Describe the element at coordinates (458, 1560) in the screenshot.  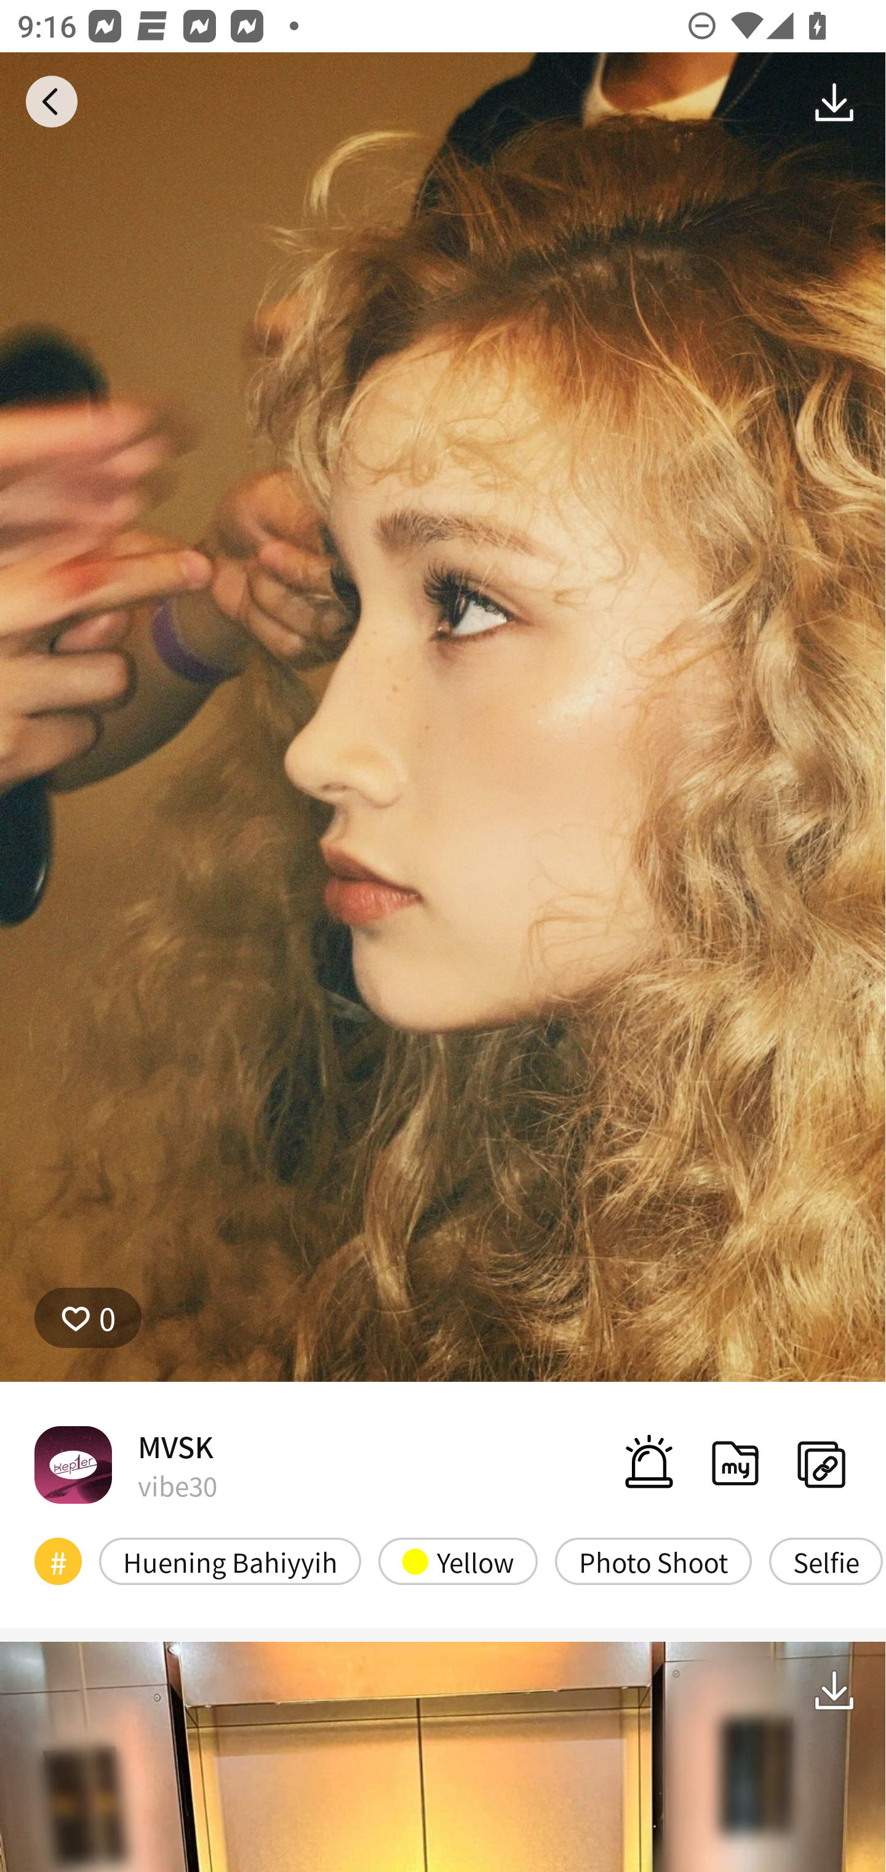
I see `Yellow` at that location.